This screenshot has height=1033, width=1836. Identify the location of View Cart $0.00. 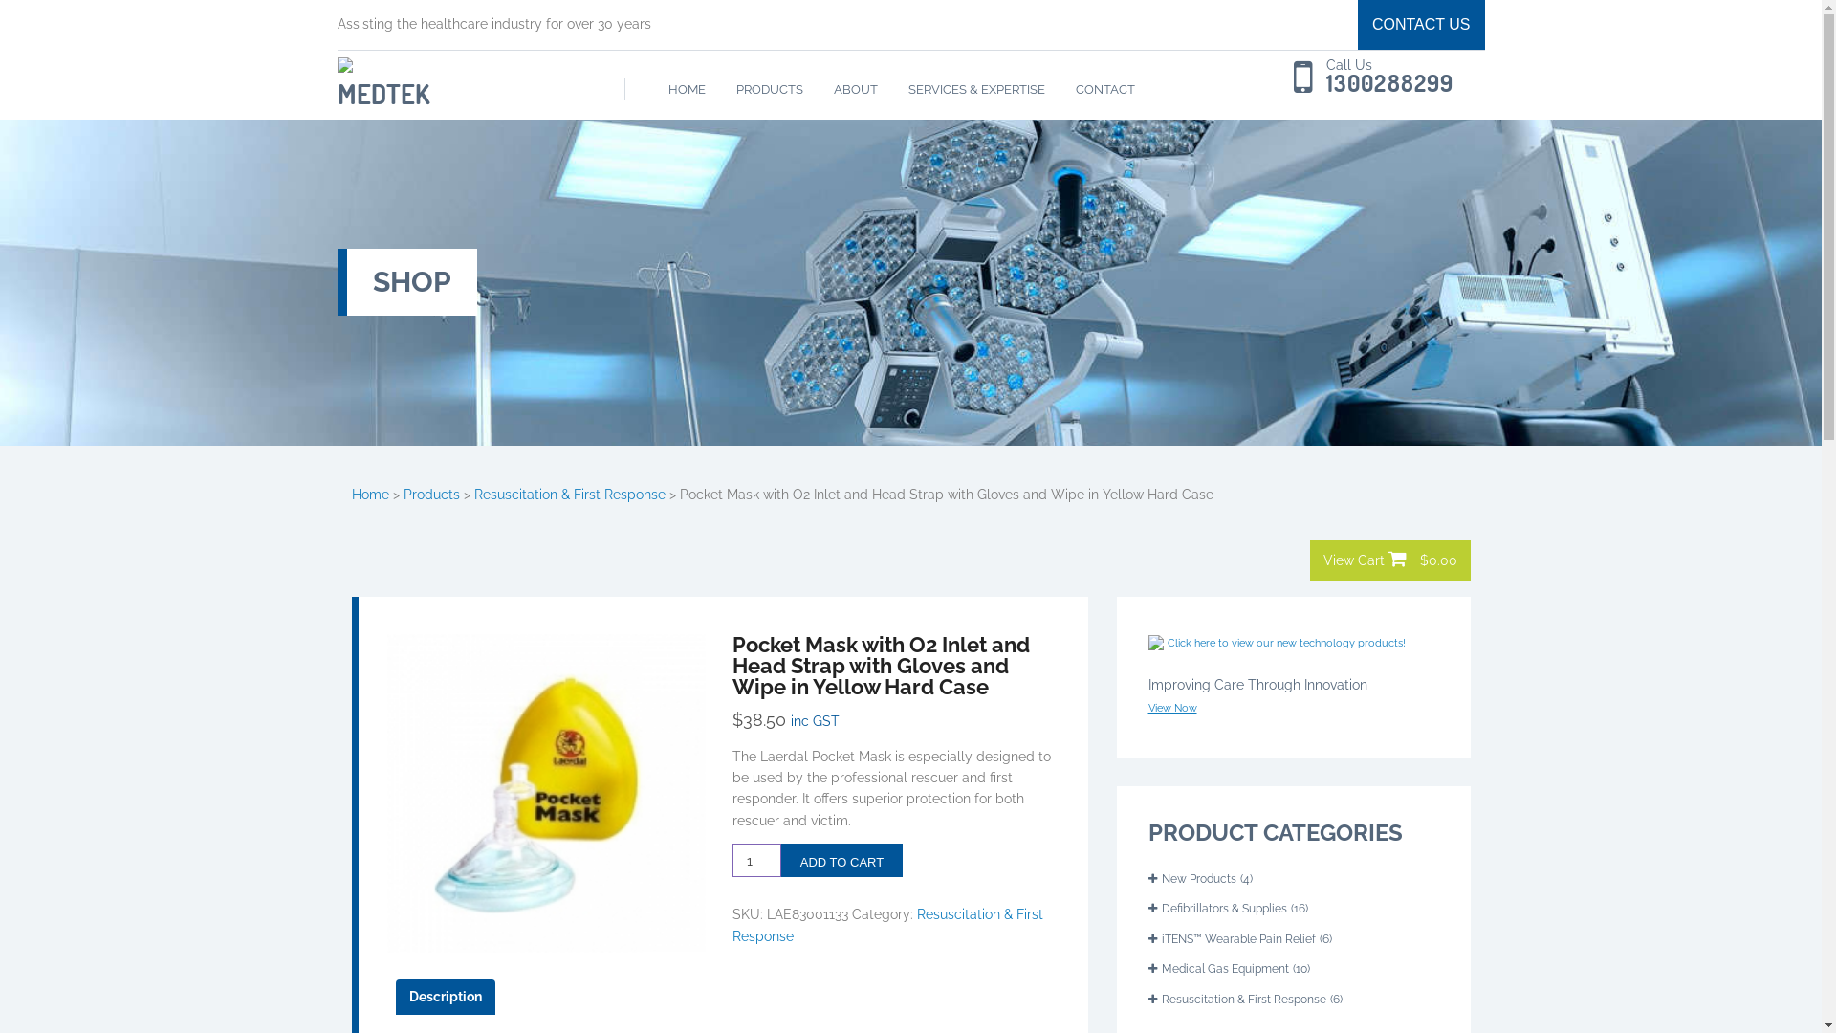
(1390, 560).